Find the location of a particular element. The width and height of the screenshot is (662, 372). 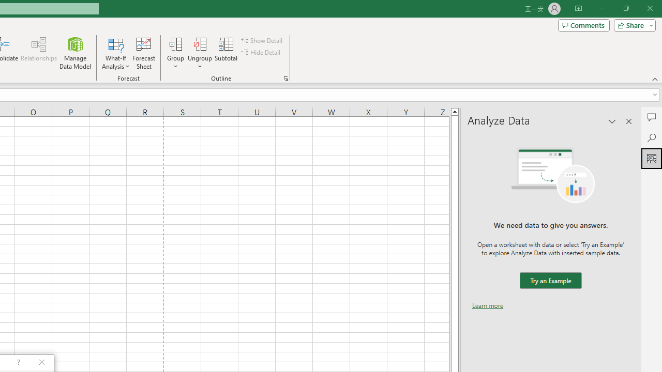

Subtotal is located at coordinates (227, 53).